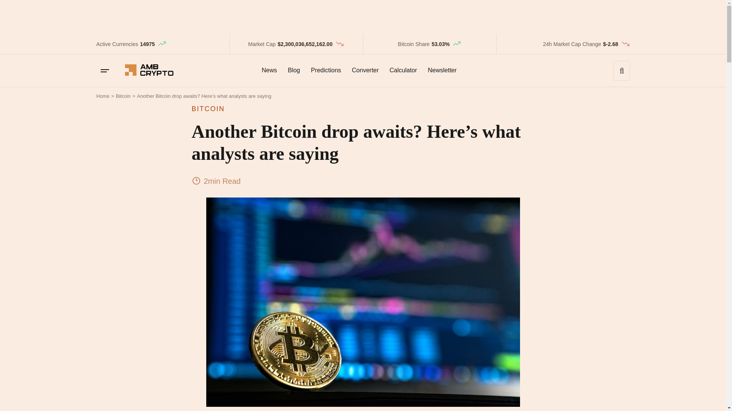 Image resolution: width=732 pixels, height=411 pixels. What do you see at coordinates (326, 70) in the screenshot?
I see `Predictions` at bounding box center [326, 70].